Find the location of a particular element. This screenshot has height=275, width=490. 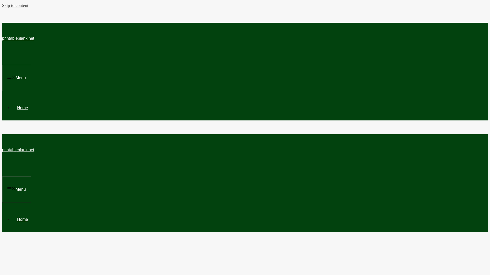

printableblank.net is located at coordinates (18, 38).